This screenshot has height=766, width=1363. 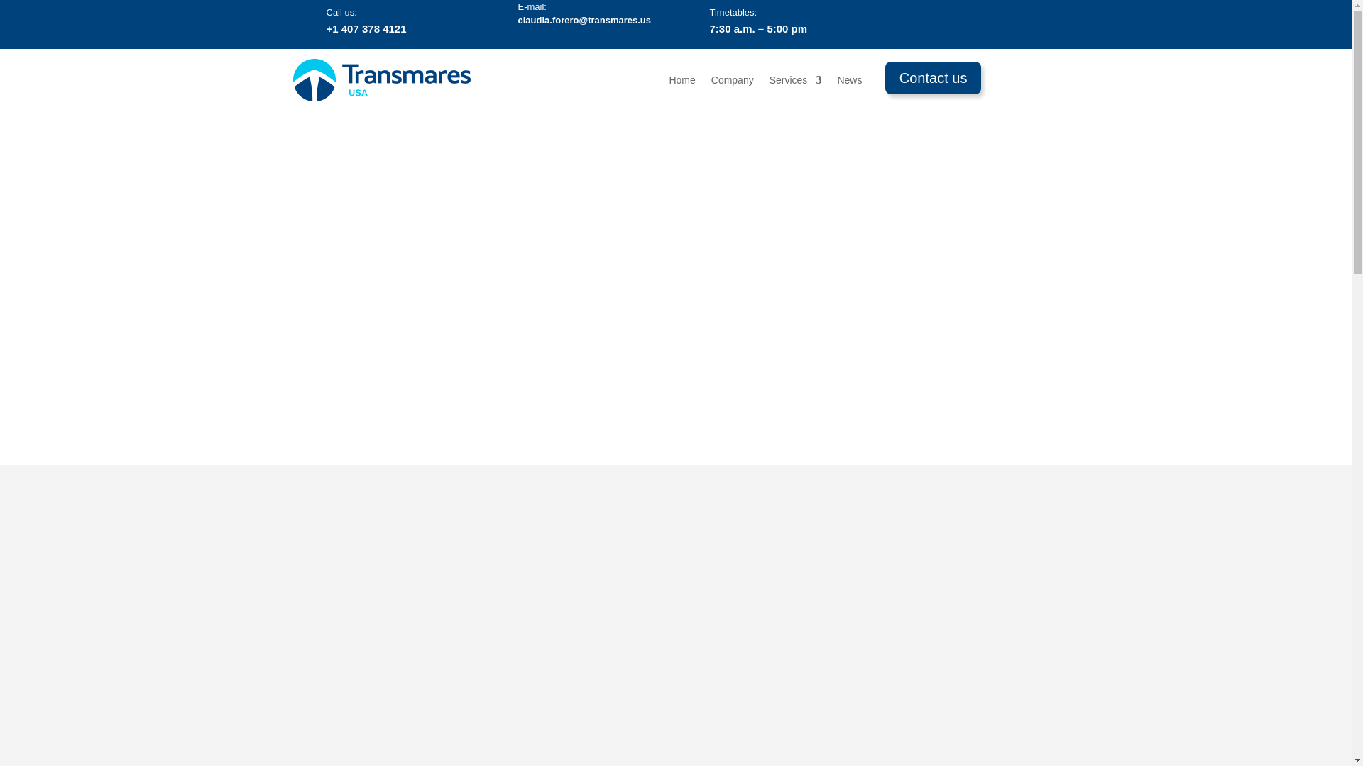 What do you see at coordinates (1051, 17) in the screenshot?
I see `Spanish` at bounding box center [1051, 17].